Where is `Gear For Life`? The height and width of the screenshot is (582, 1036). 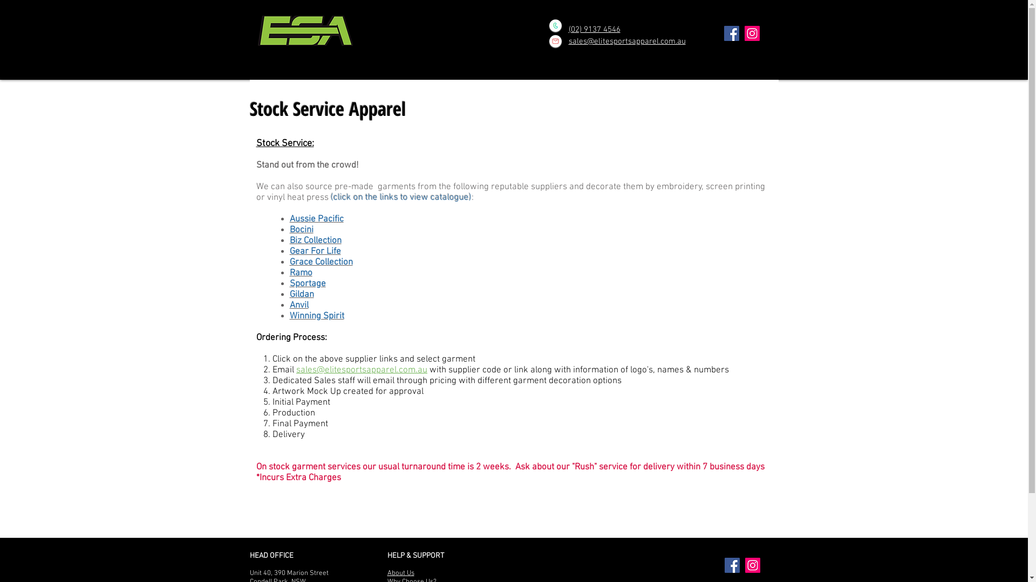 Gear For Life is located at coordinates (315, 252).